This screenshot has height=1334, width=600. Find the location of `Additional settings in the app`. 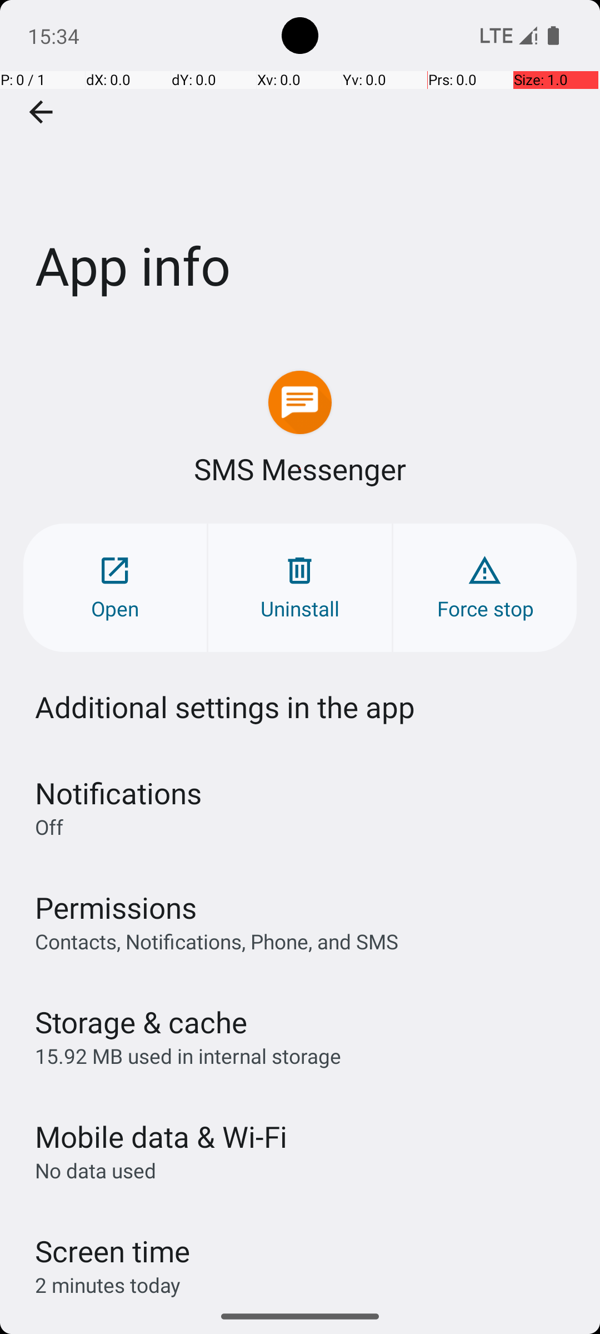

Additional settings in the app is located at coordinates (225, 707).